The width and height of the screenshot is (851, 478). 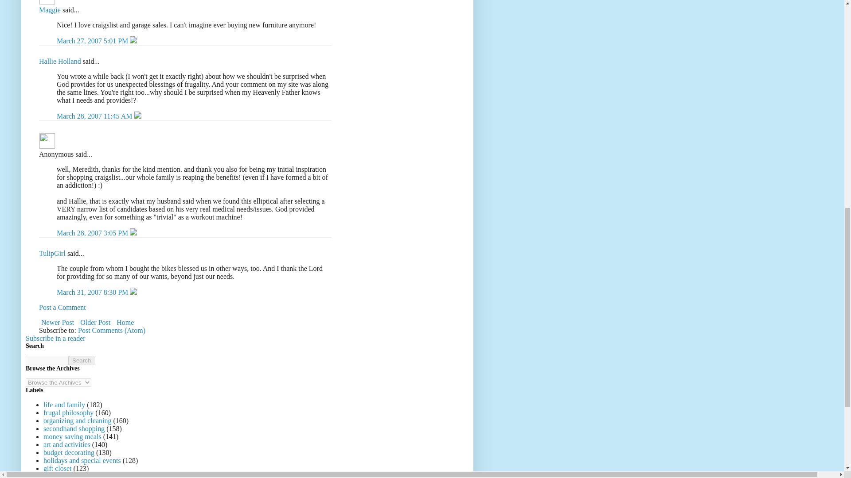 What do you see at coordinates (47, 141) in the screenshot?
I see `Anonymous` at bounding box center [47, 141].